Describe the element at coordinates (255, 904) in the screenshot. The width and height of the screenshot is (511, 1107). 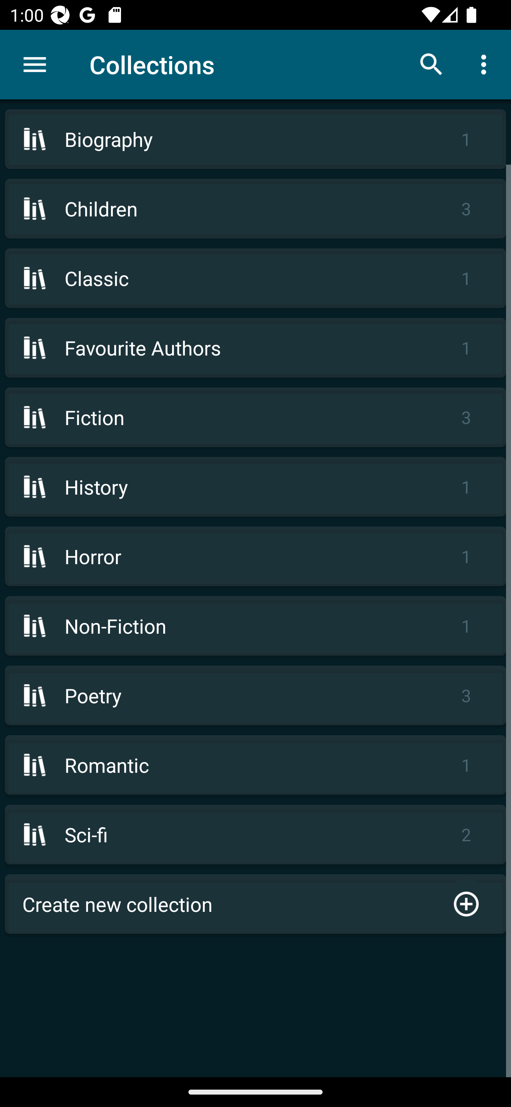
I see `Create new collection` at that location.